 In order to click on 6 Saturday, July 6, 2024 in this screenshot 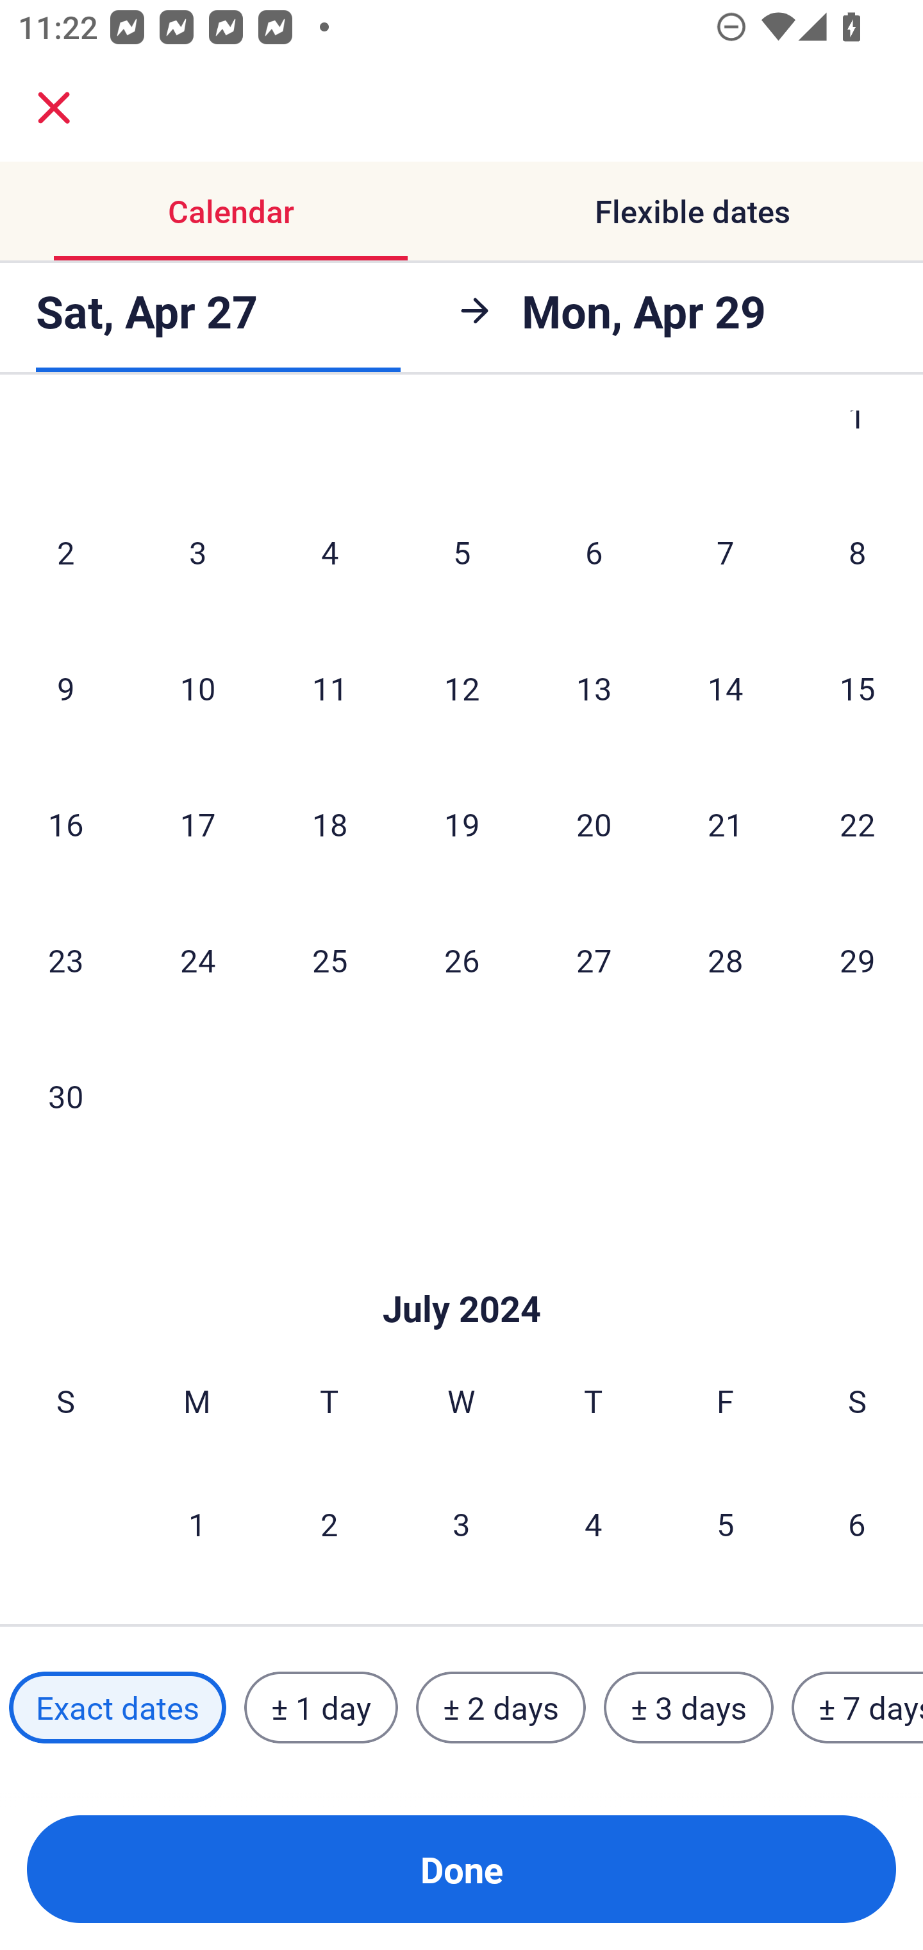, I will do `click(857, 1523)`.